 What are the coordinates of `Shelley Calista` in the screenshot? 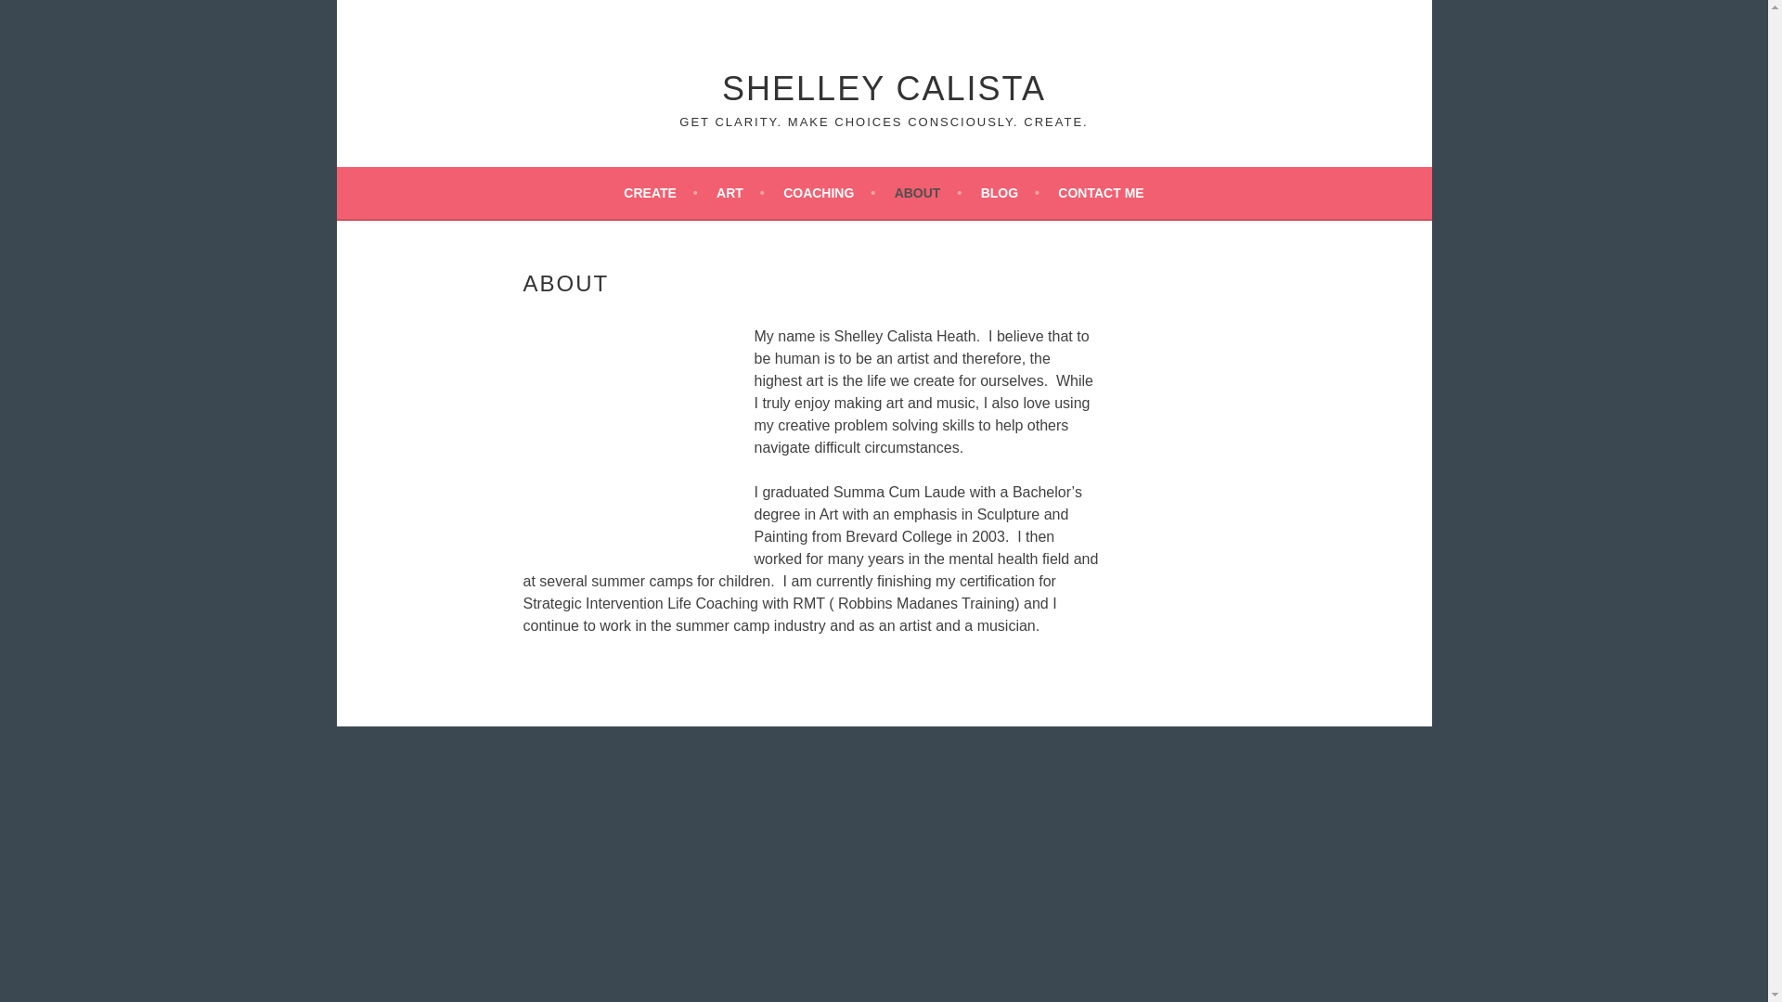 It's located at (884, 87).